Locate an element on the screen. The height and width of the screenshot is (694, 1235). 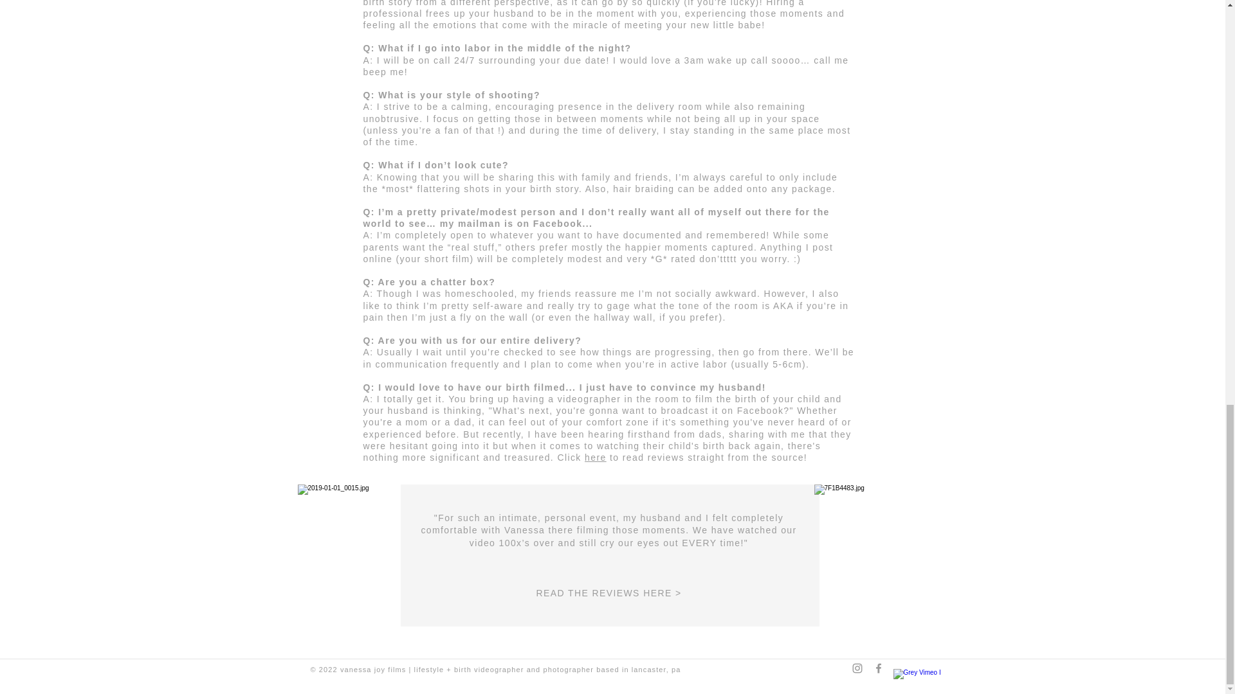
here is located at coordinates (595, 458).